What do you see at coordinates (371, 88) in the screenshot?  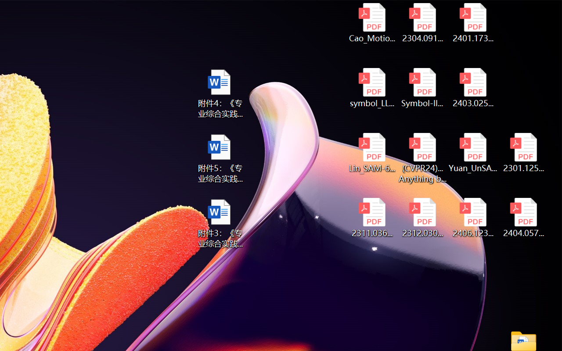 I see `symbol_LLM.pdf` at bounding box center [371, 88].